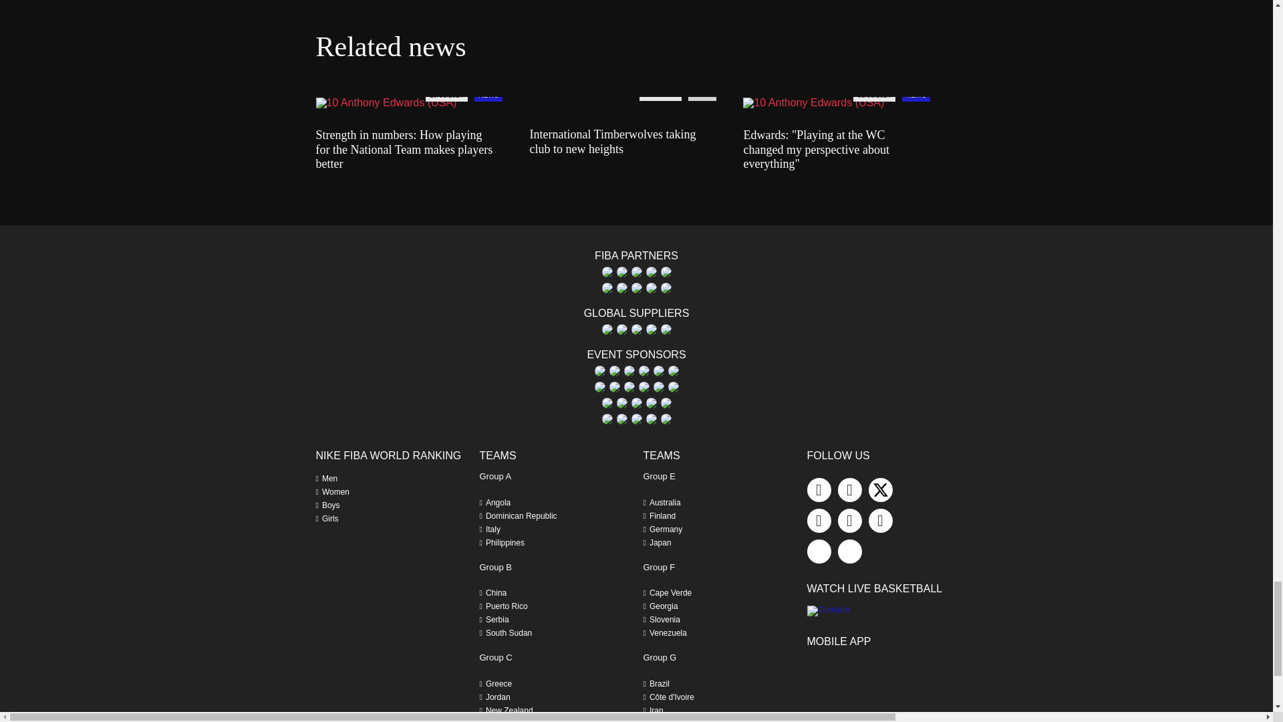 Image resolution: width=1283 pixels, height=722 pixels. What do you see at coordinates (650, 287) in the screenshot?
I see `Wanda Group` at bounding box center [650, 287].